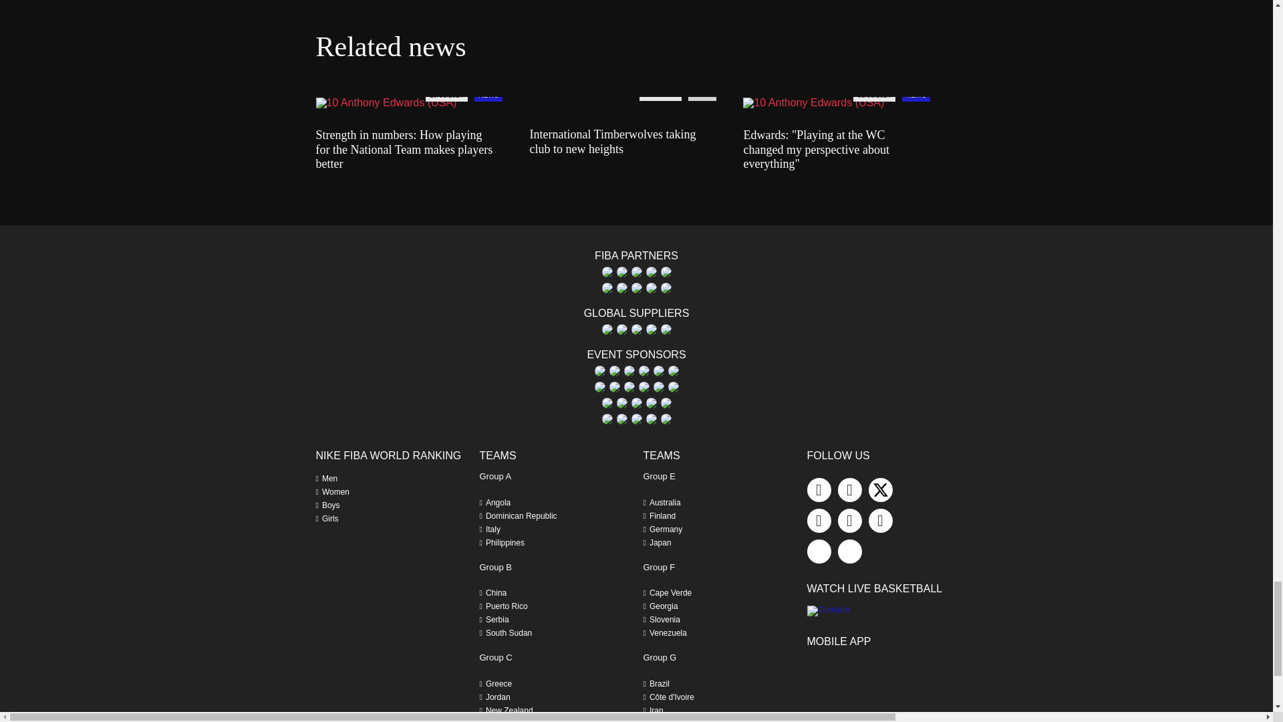 Image resolution: width=1283 pixels, height=722 pixels. What do you see at coordinates (650, 287) in the screenshot?
I see `Wanda Group` at bounding box center [650, 287].